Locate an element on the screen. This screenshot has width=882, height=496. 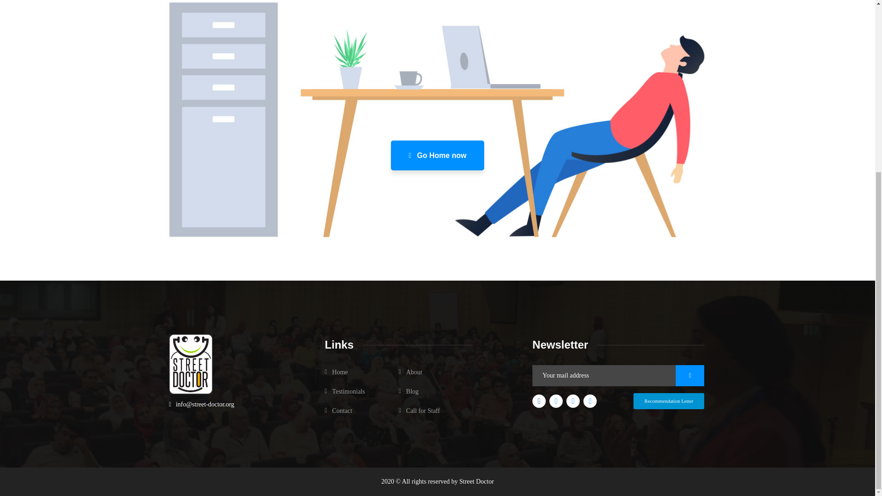
Home is located at coordinates (336, 372).